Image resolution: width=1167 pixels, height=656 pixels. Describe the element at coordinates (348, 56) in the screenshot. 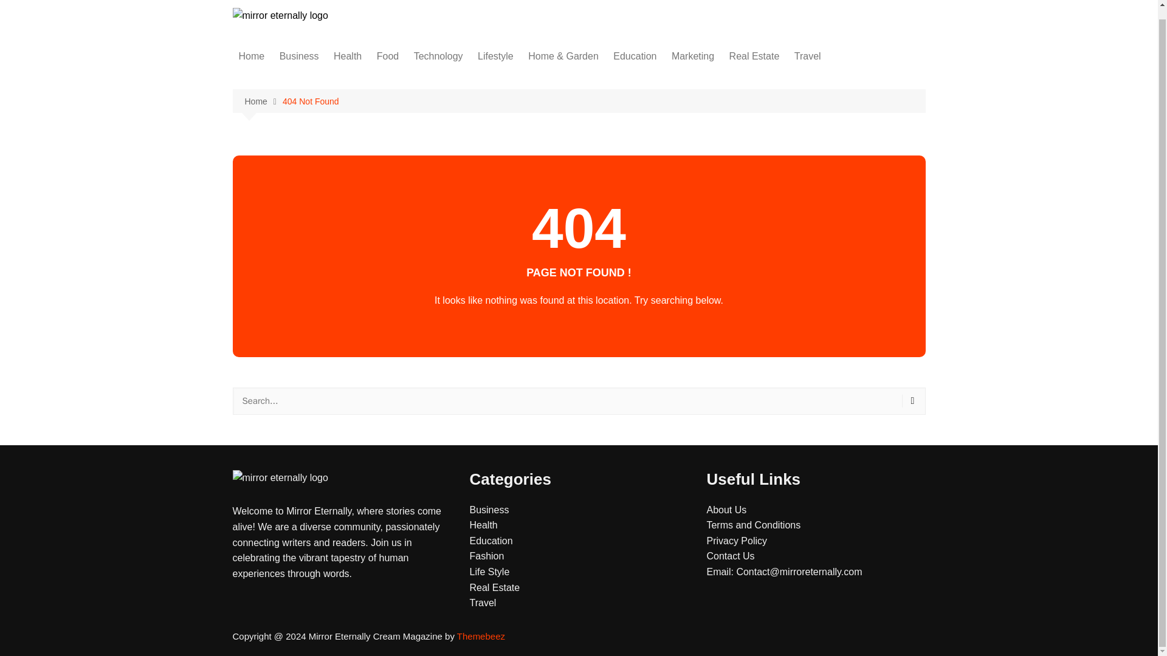

I see `Health` at that location.